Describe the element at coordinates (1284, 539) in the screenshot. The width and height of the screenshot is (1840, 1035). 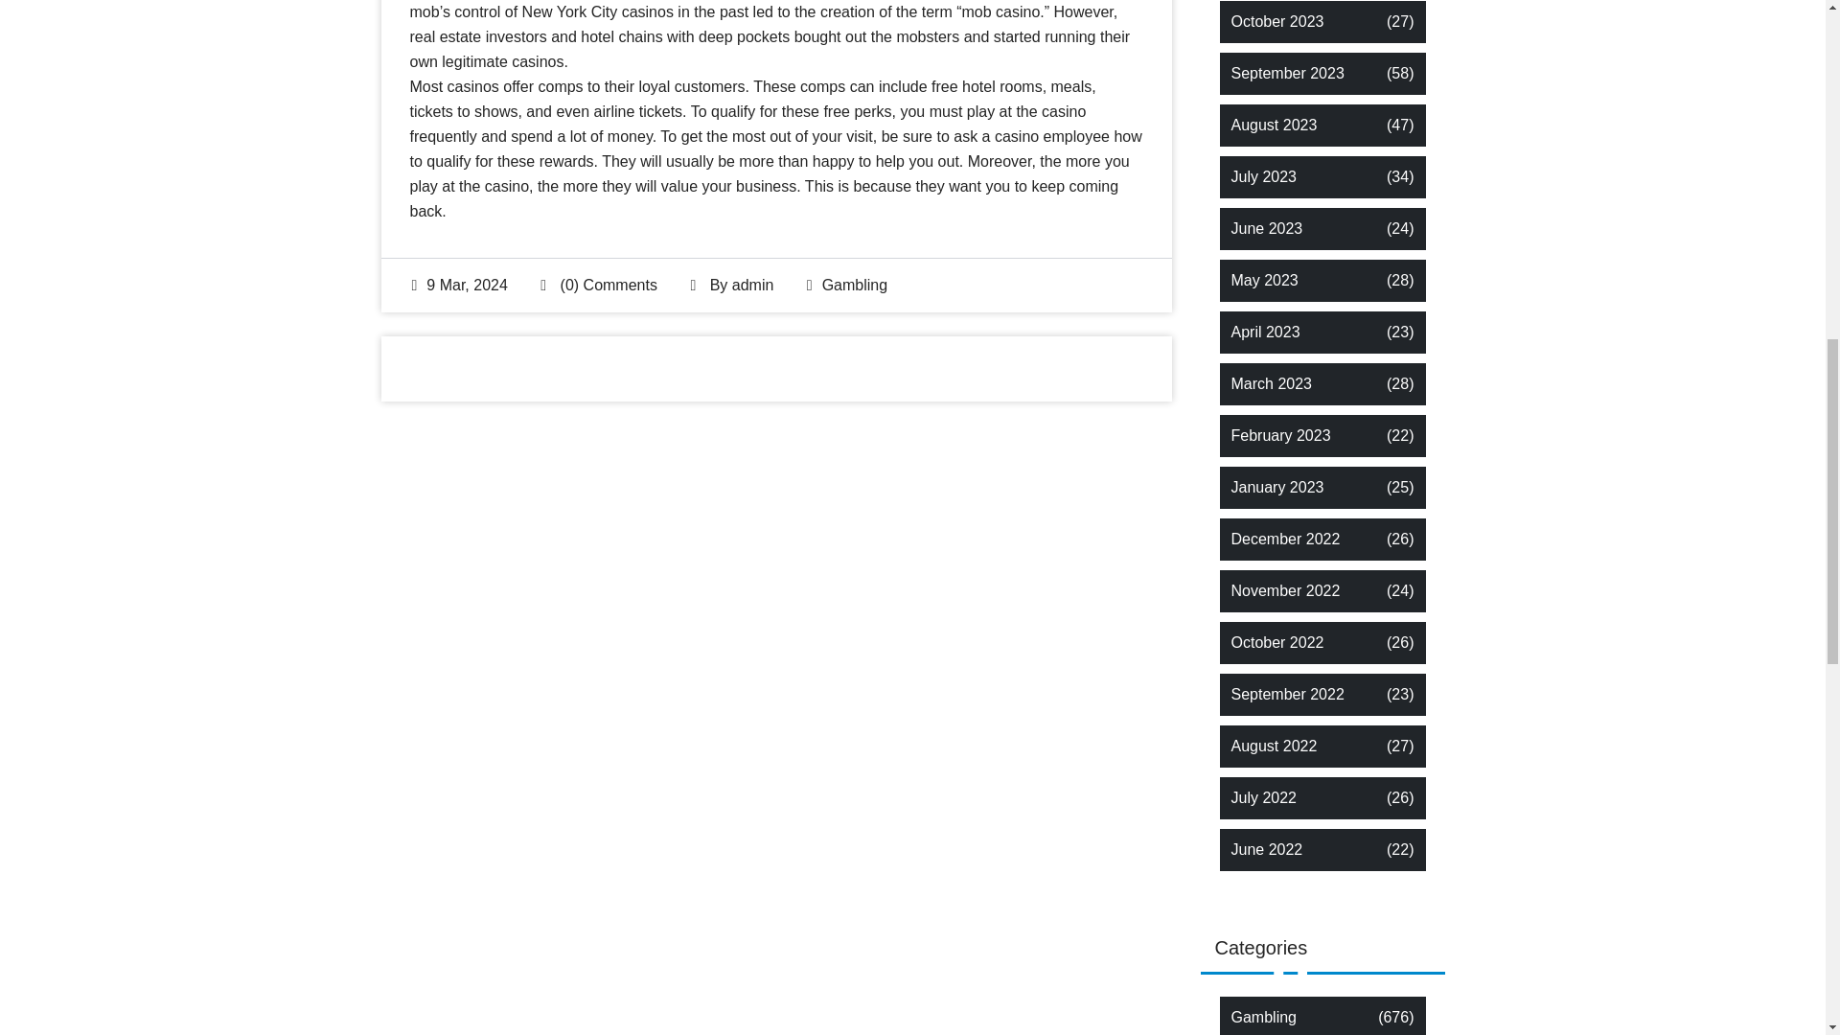
I see `December 2022` at that location.